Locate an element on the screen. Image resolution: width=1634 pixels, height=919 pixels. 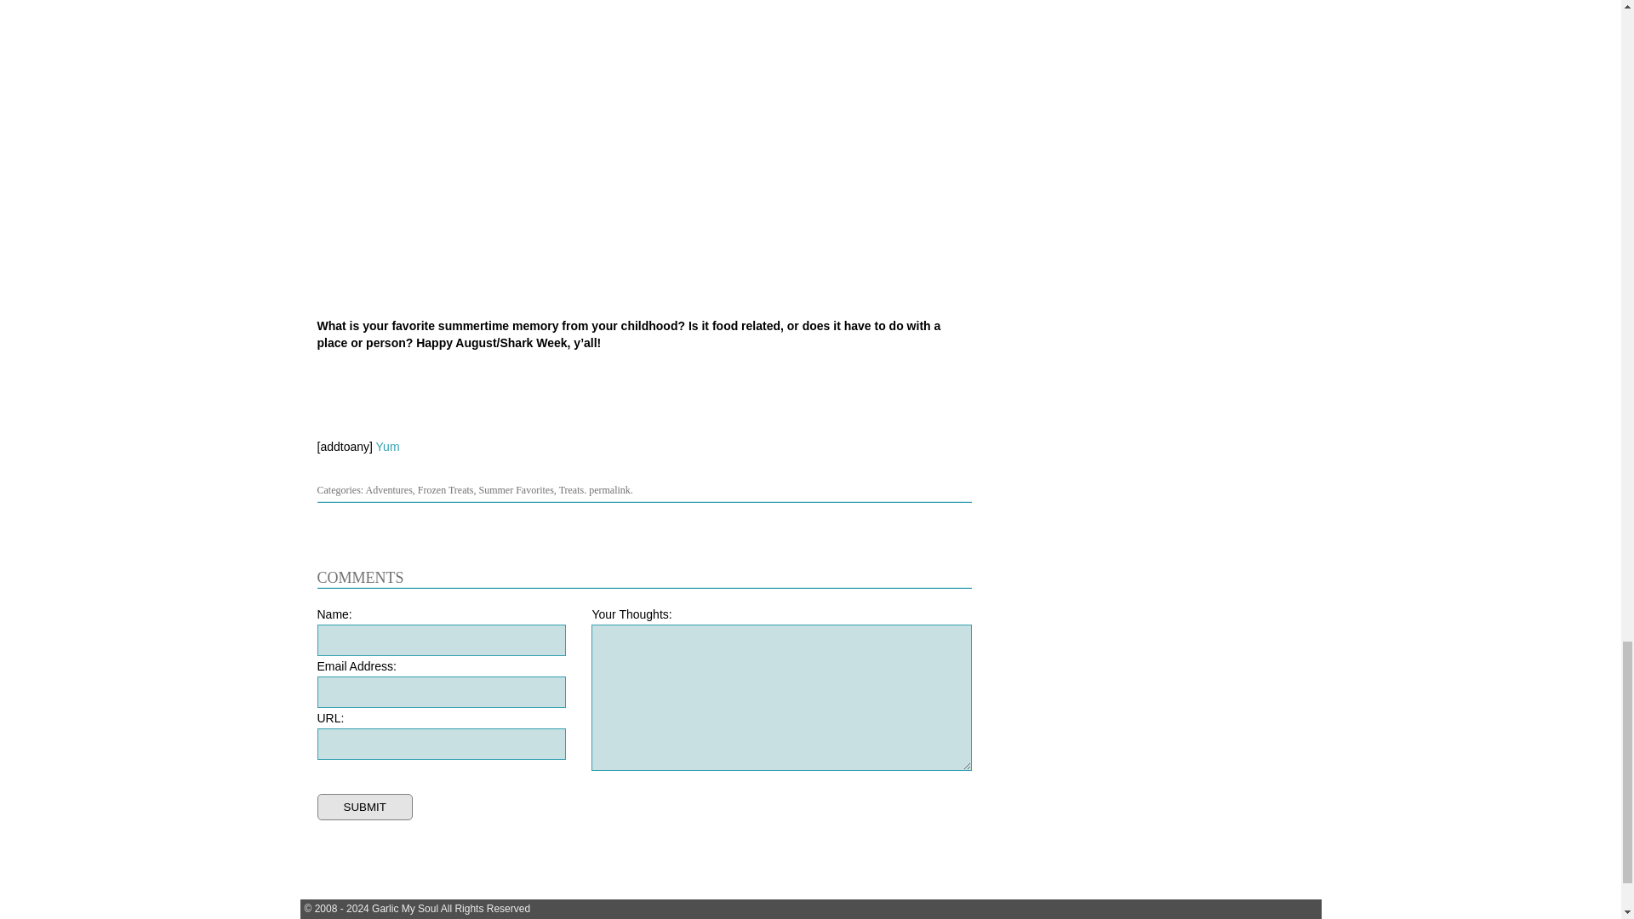
Yum is located at coordinates (388, 447).